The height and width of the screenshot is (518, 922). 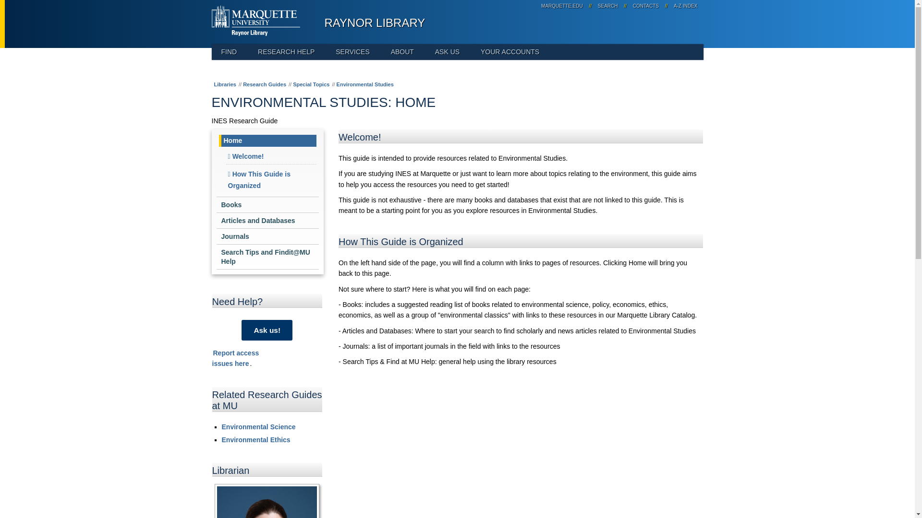 I want to click on ASK US, so click(x=645, y=6).